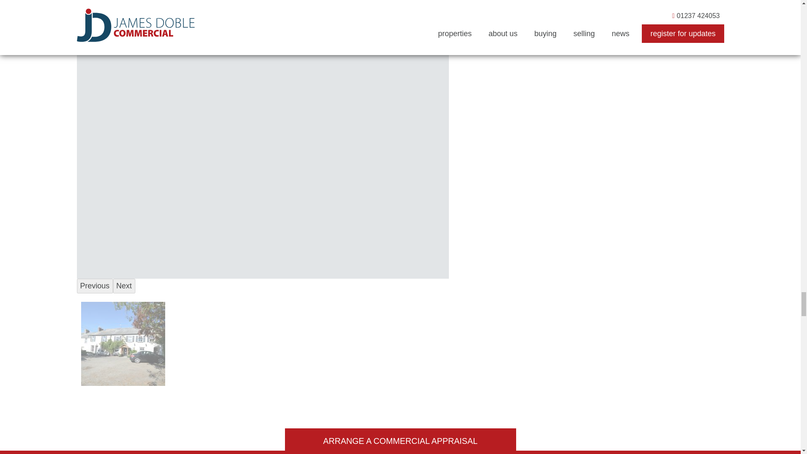 The height and width of the screenshot is (454, 807). Describe the element at coordinates (124, 286) in the screenshot. I see `Next` at that location.